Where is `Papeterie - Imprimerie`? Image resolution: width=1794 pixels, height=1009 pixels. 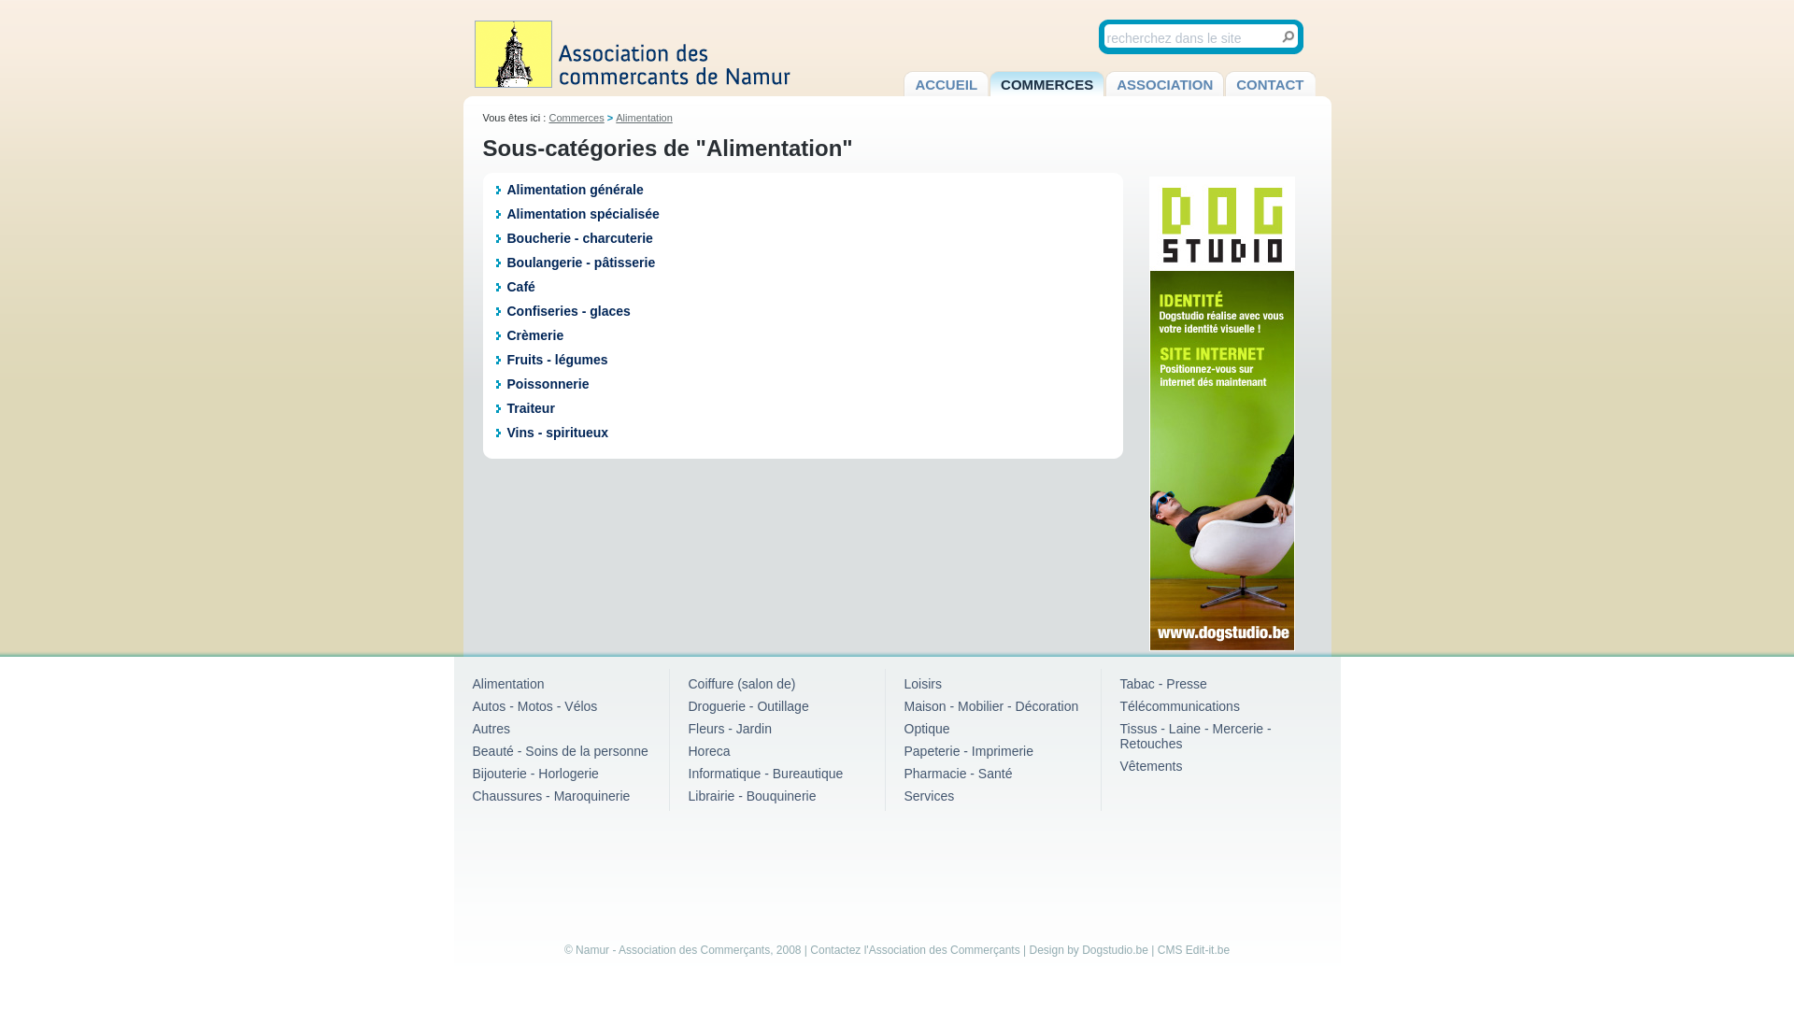 Papeterie - Imprimerie is located at coordinates (970, 751).